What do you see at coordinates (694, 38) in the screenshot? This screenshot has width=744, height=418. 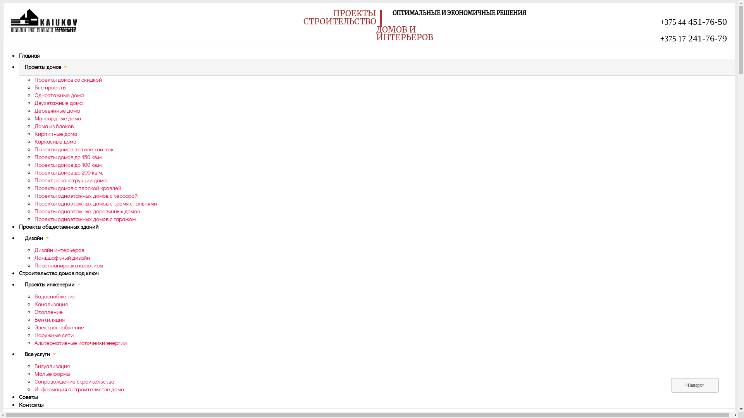 I see `+375 17 241-76-79` at bounding box center [694, 38].